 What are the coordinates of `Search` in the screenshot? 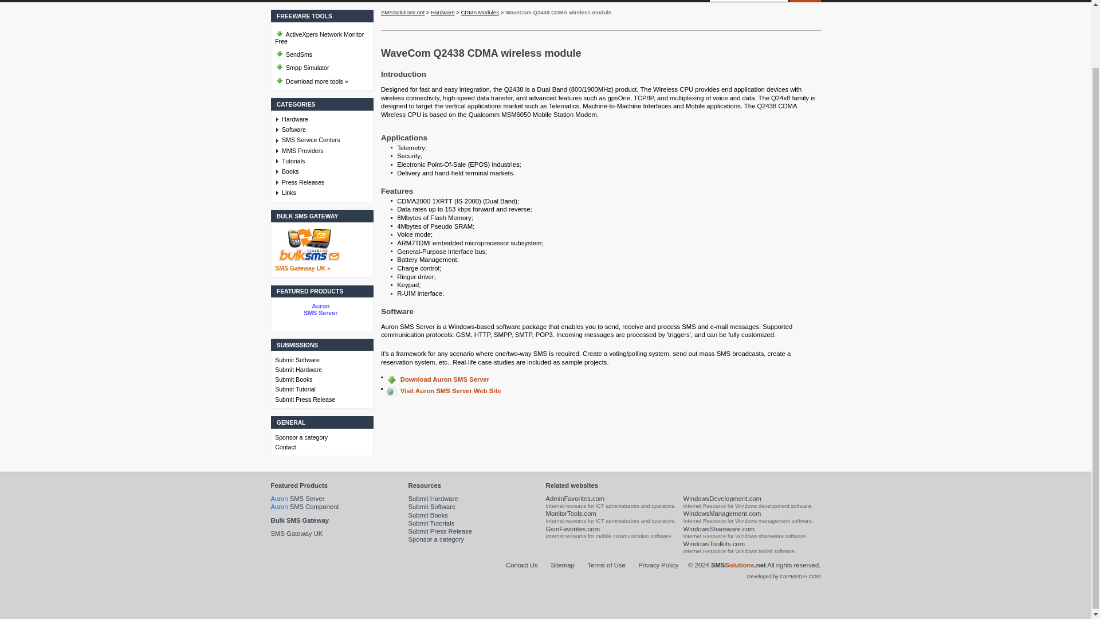 It's located at (805, 1).